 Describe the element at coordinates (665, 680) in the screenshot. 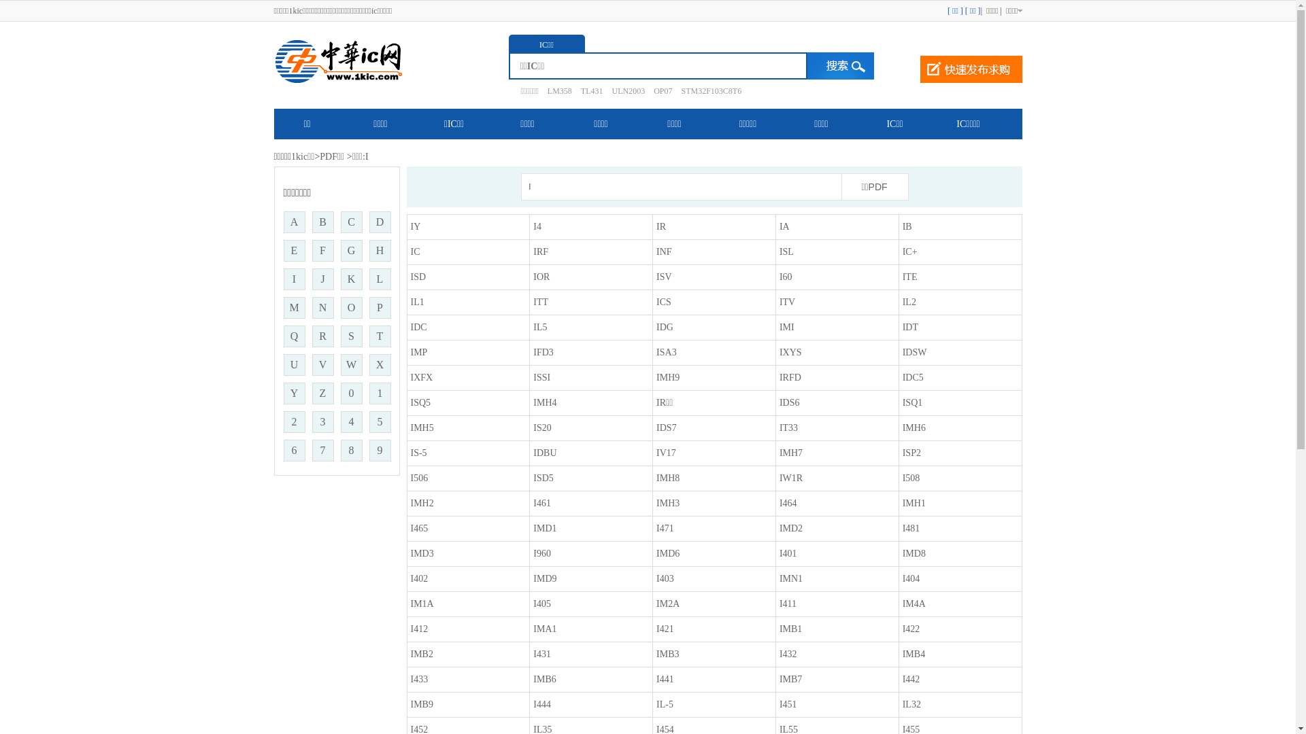

I see `I441` at that location.